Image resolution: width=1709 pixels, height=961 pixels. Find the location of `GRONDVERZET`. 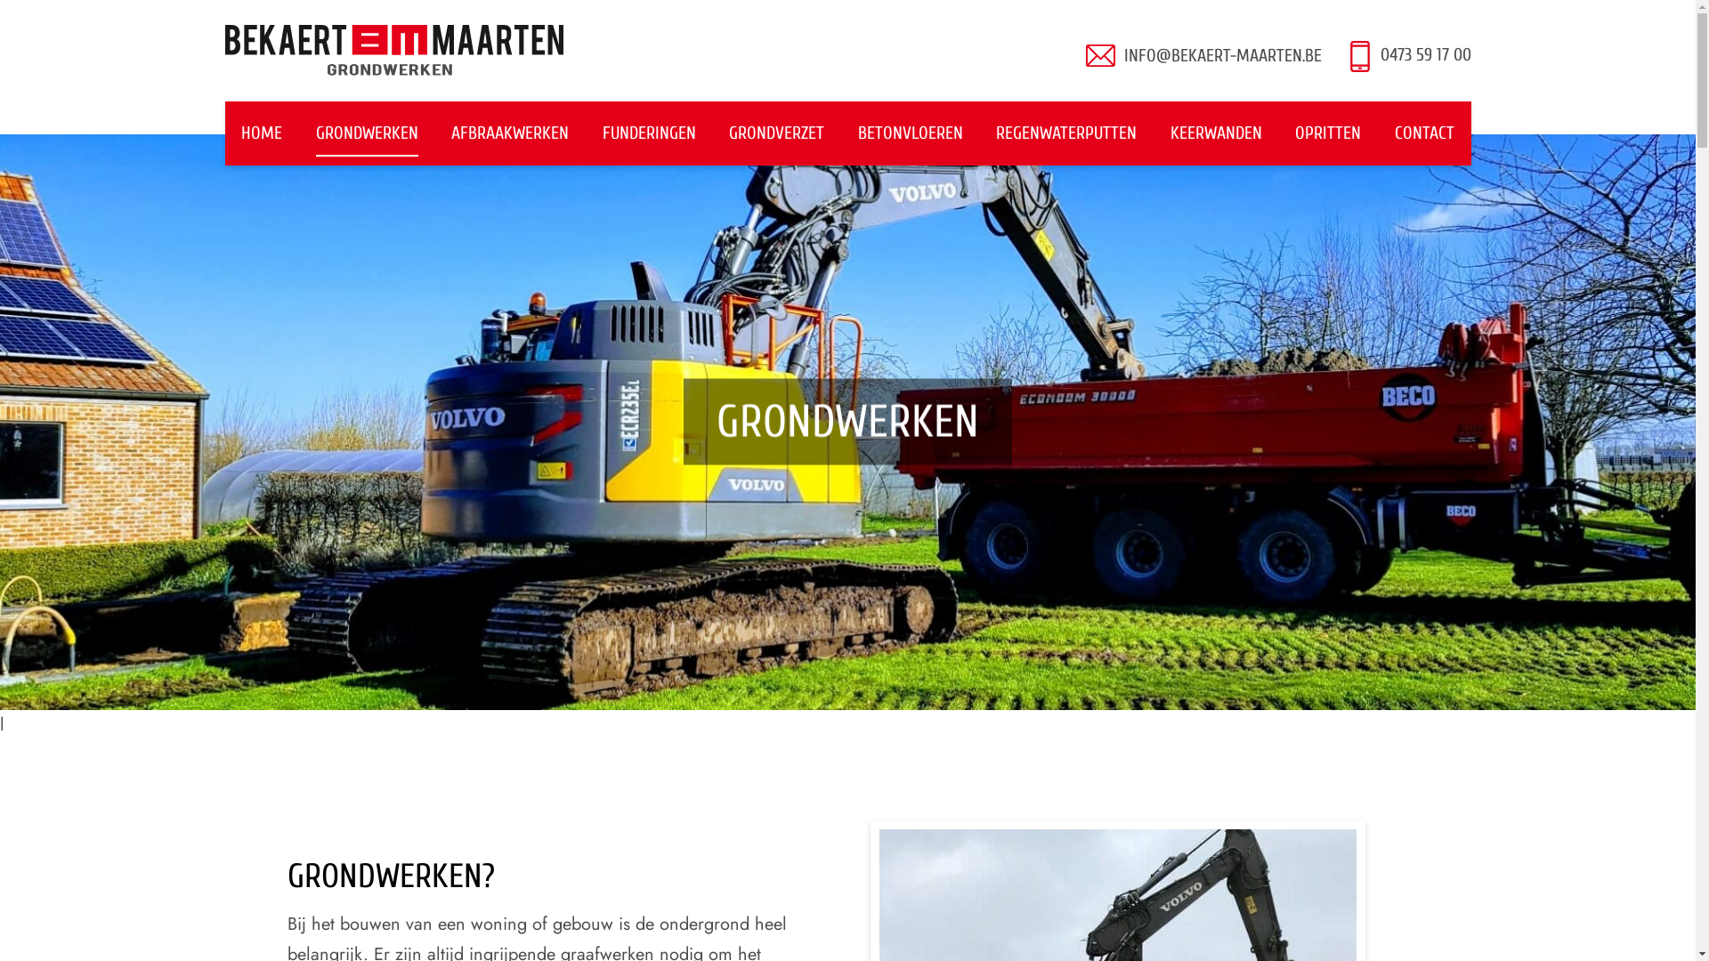

GRONDVERZET is located at coordinates (776, 133).